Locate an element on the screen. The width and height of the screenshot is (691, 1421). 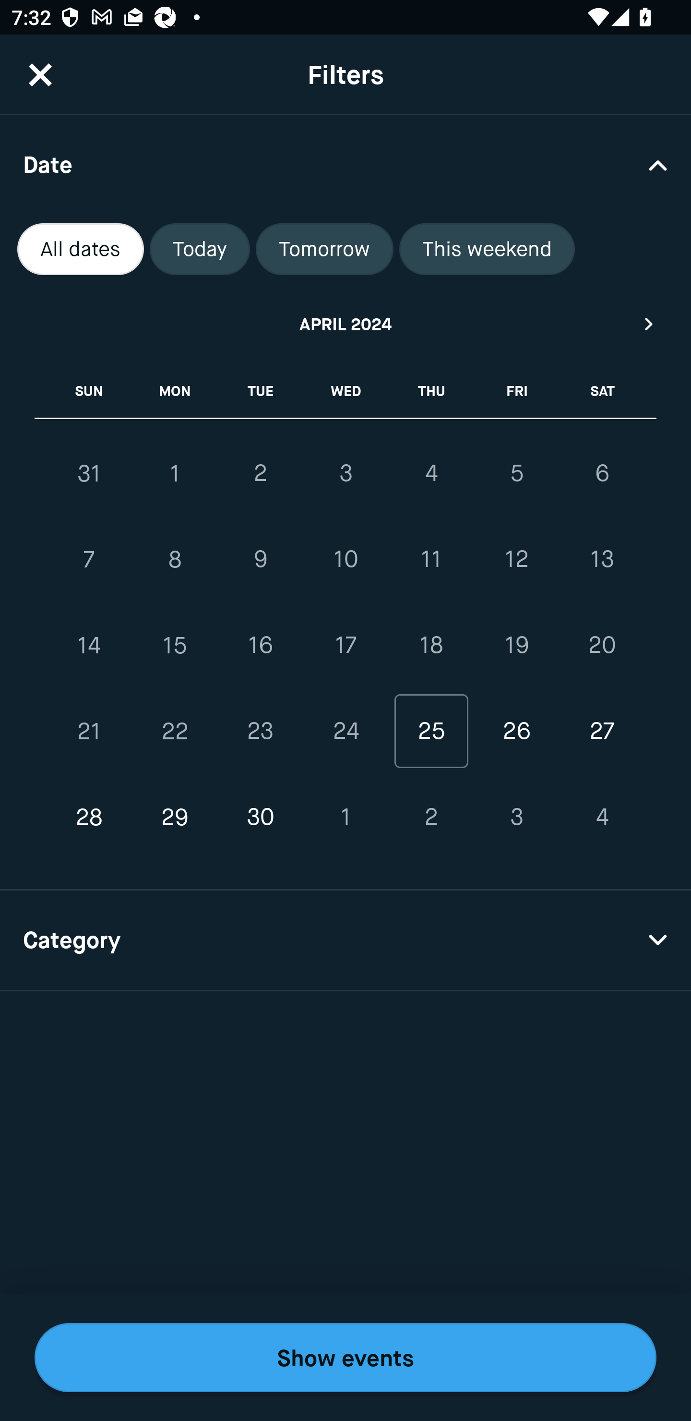
11 is located at coordinates (431, 560).